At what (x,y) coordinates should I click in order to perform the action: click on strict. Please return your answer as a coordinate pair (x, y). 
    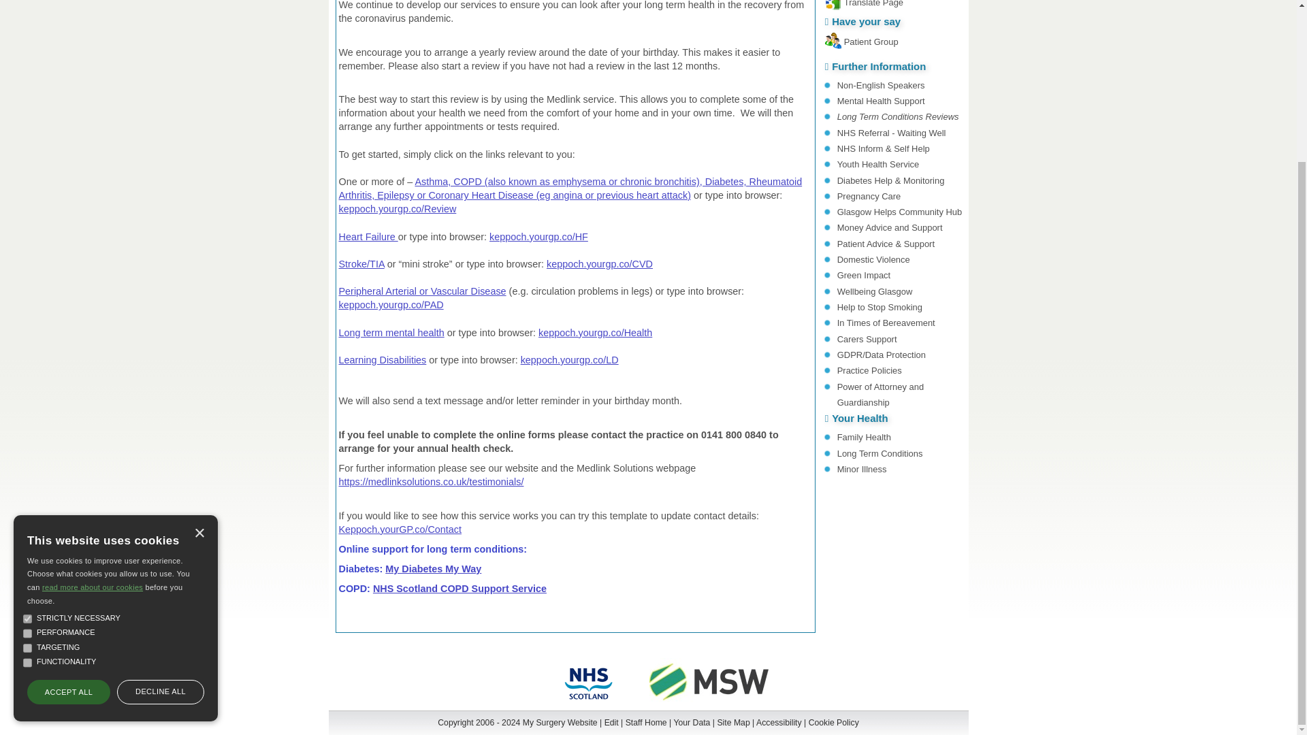
    Looking at the image, I should click on (27, 421).